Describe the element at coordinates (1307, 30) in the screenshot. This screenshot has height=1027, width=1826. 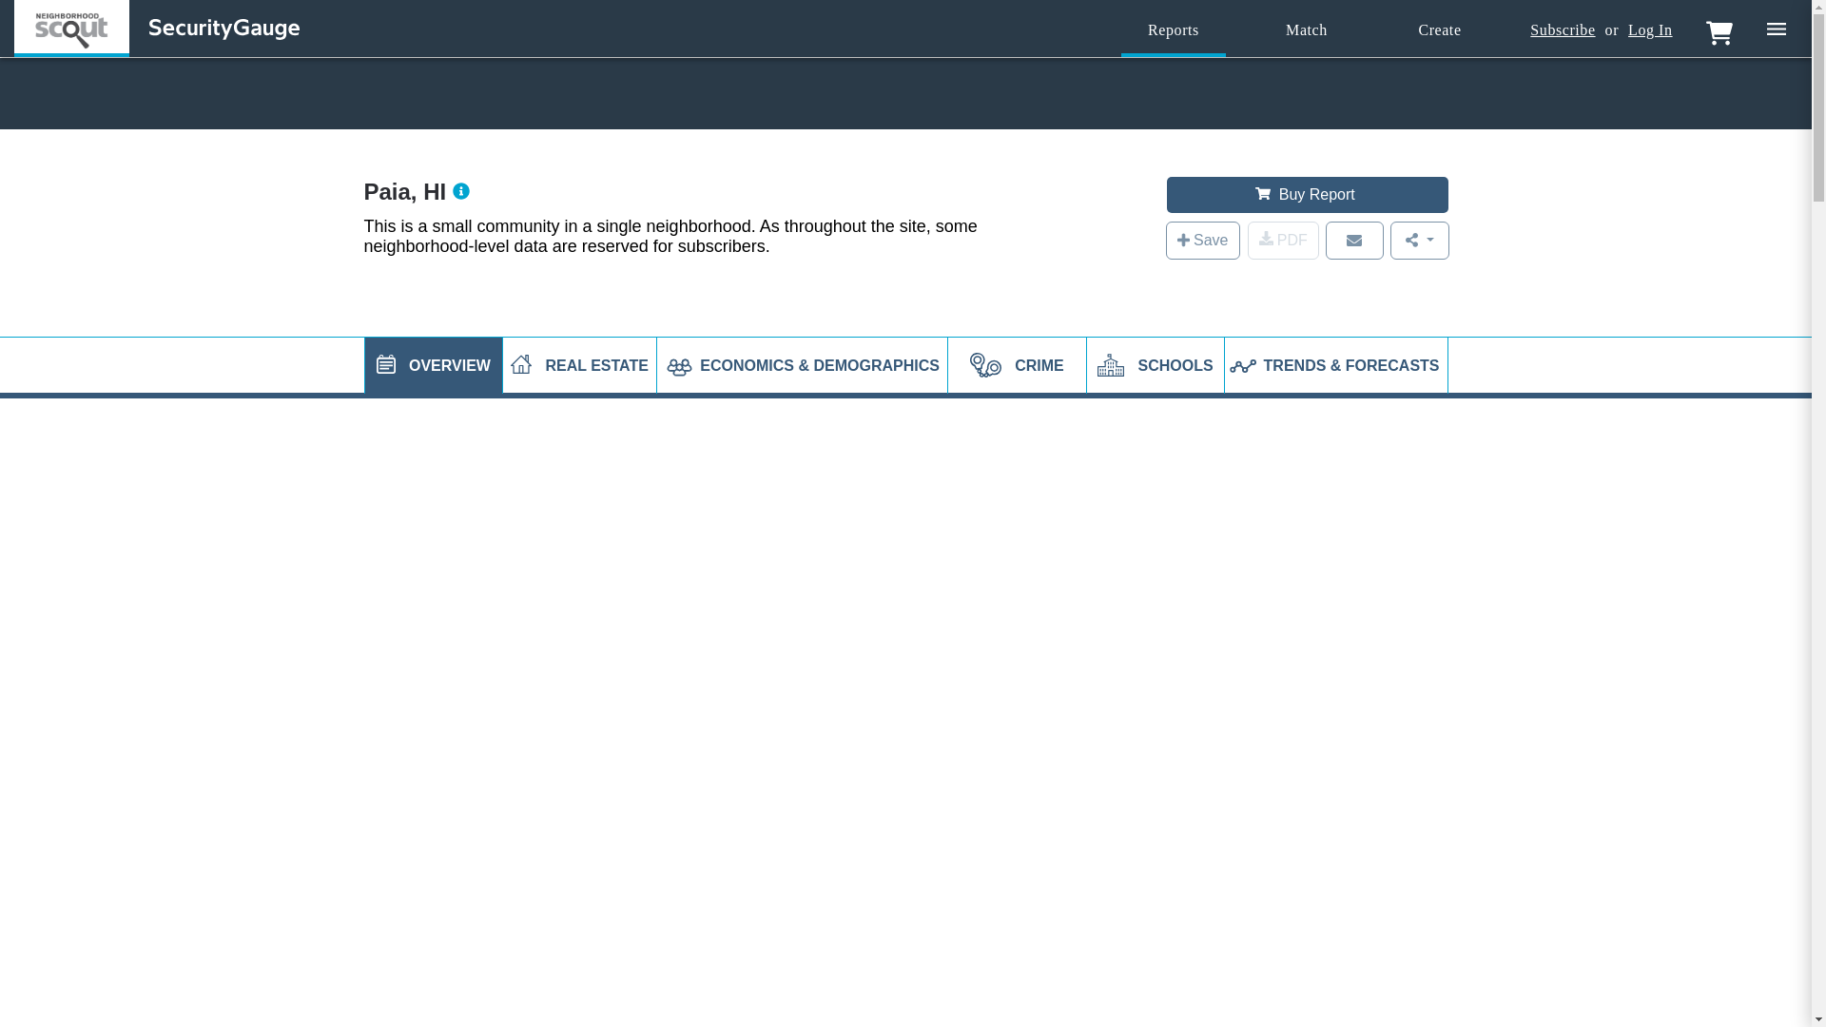
I see `Match` at that location.